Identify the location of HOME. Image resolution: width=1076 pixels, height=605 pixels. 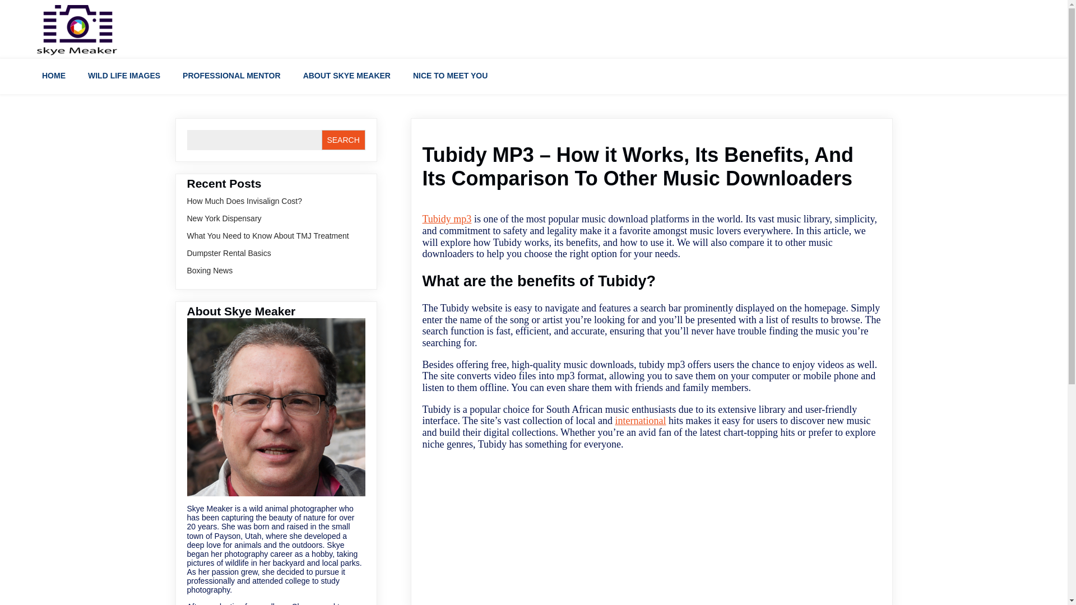
(56, 76).